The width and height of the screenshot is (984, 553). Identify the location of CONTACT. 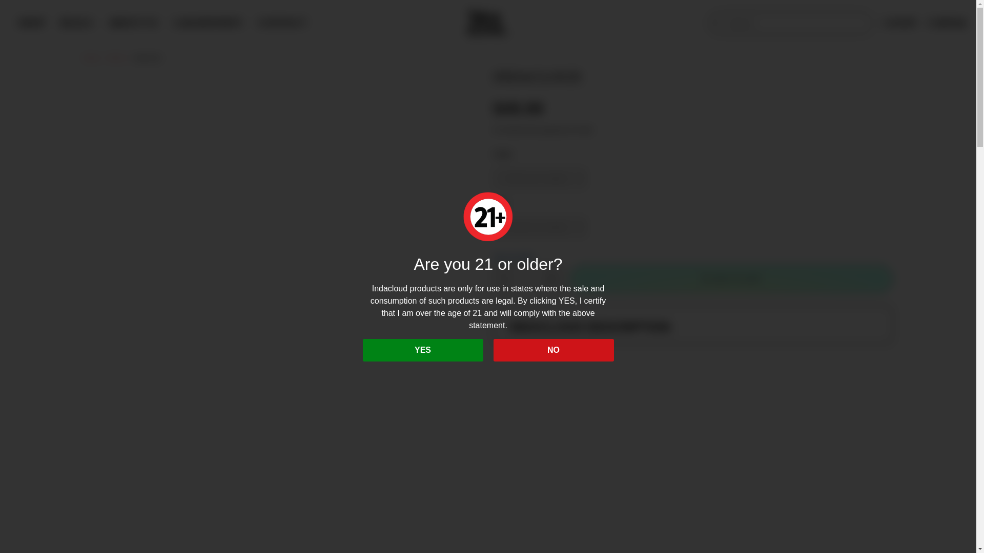
(282, 23).